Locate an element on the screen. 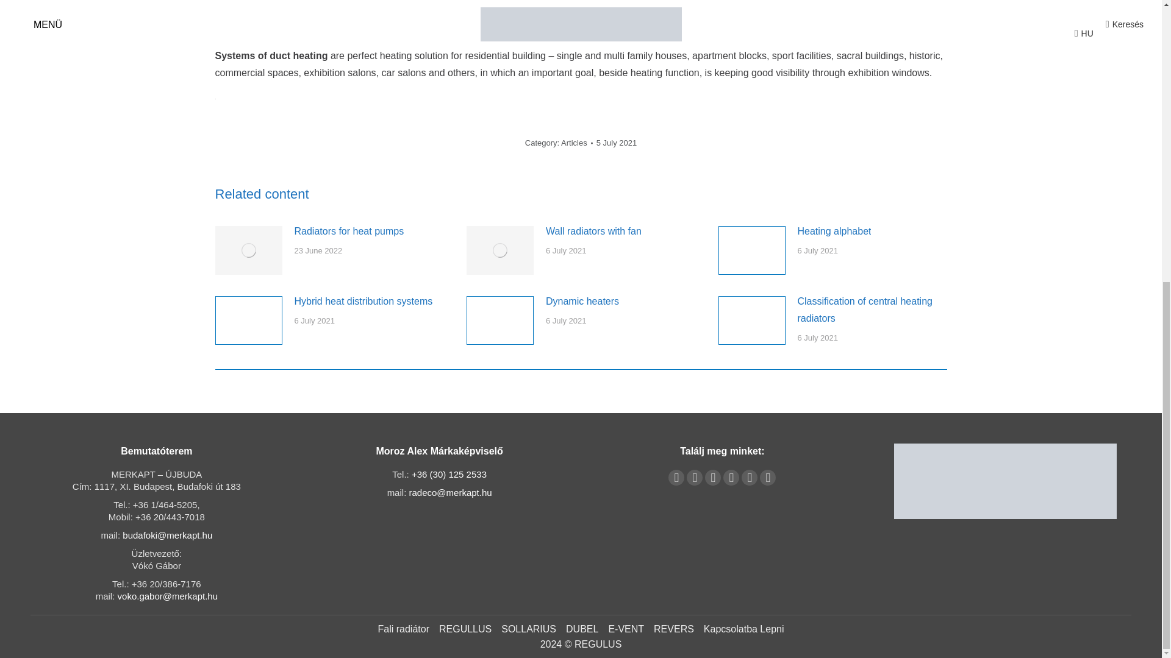 The image size is (1171, 658). YouTube page opens in new window is located at coordinates (694, 478).